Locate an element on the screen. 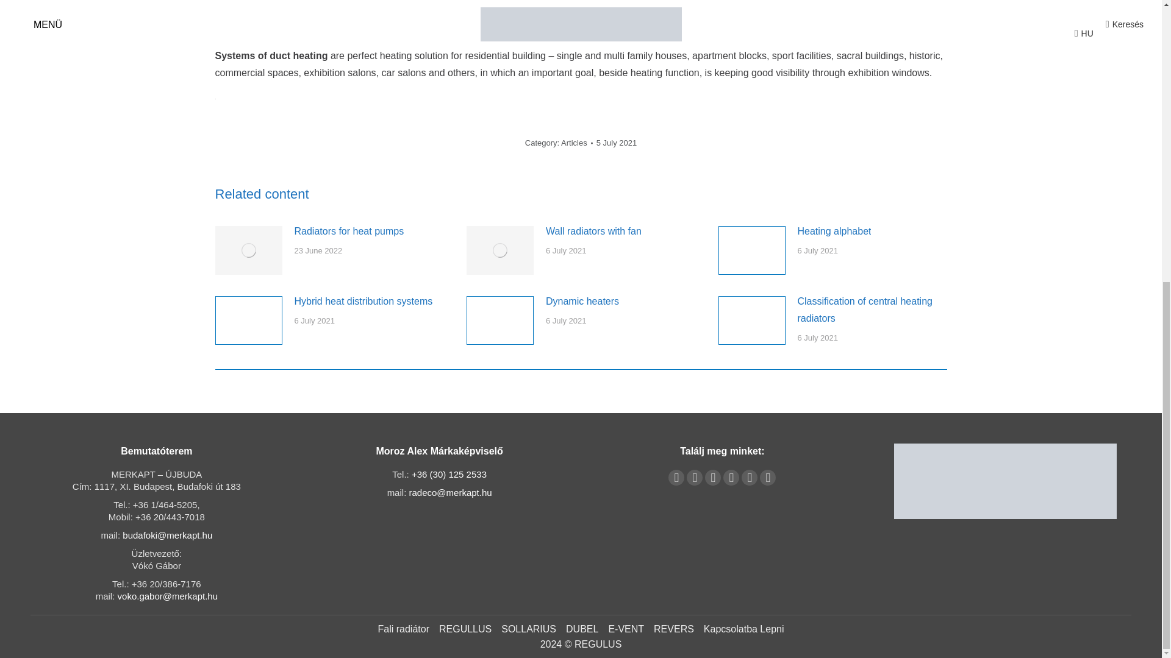 The image size is (1171, 658). YouTube page opens in new window is located at coordinates (694, 478).